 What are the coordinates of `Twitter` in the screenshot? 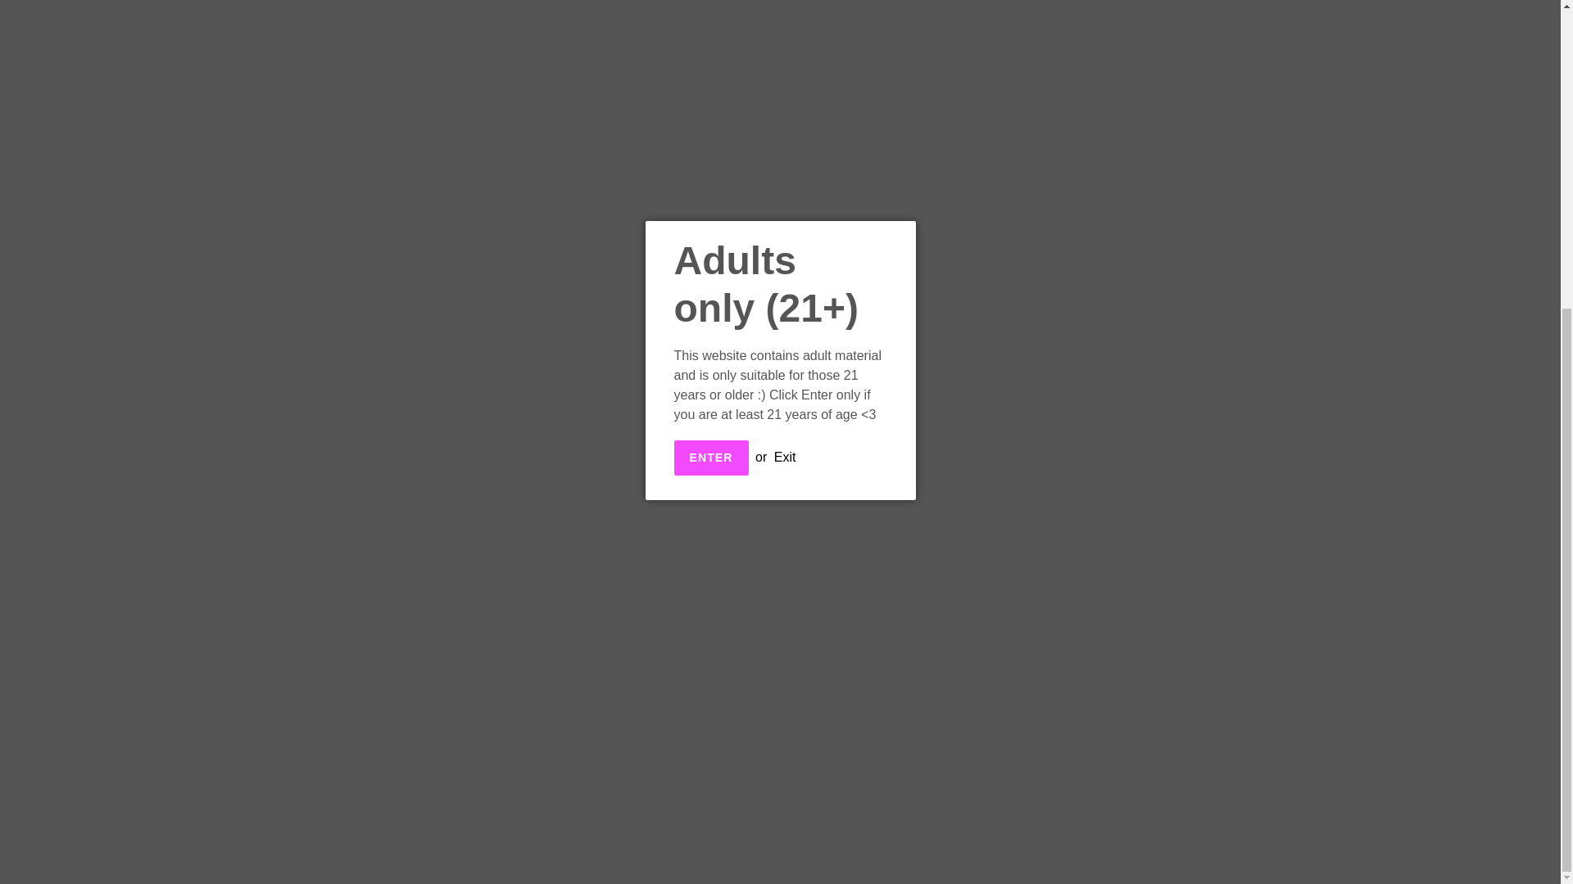 It's located at (911, 524).